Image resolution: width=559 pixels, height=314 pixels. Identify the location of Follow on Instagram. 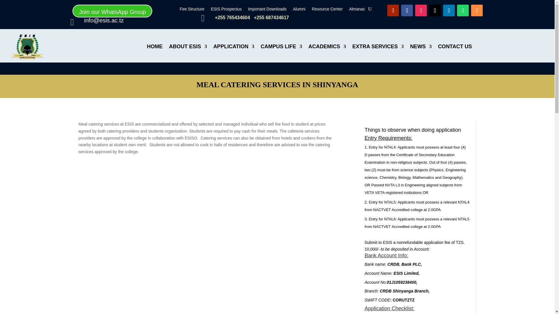
(421, 10).